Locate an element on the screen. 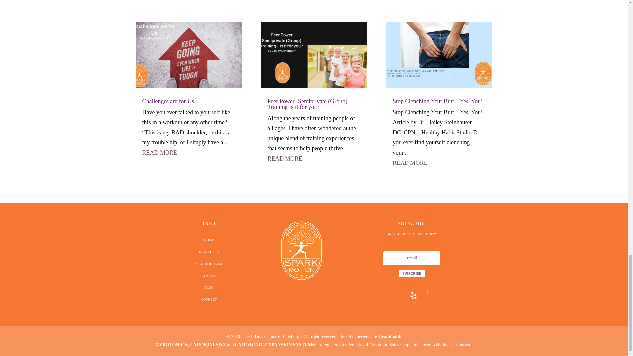 This screenshot has height=356, width=633. MEET THE TEAM is located at coordinates (209, 264).